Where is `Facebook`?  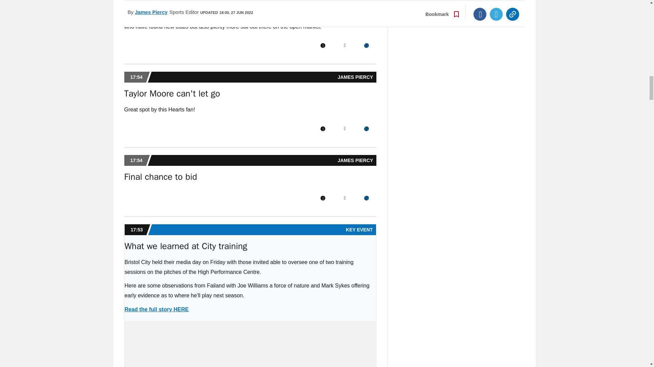 Facebook is located at coordinates (323, 198).